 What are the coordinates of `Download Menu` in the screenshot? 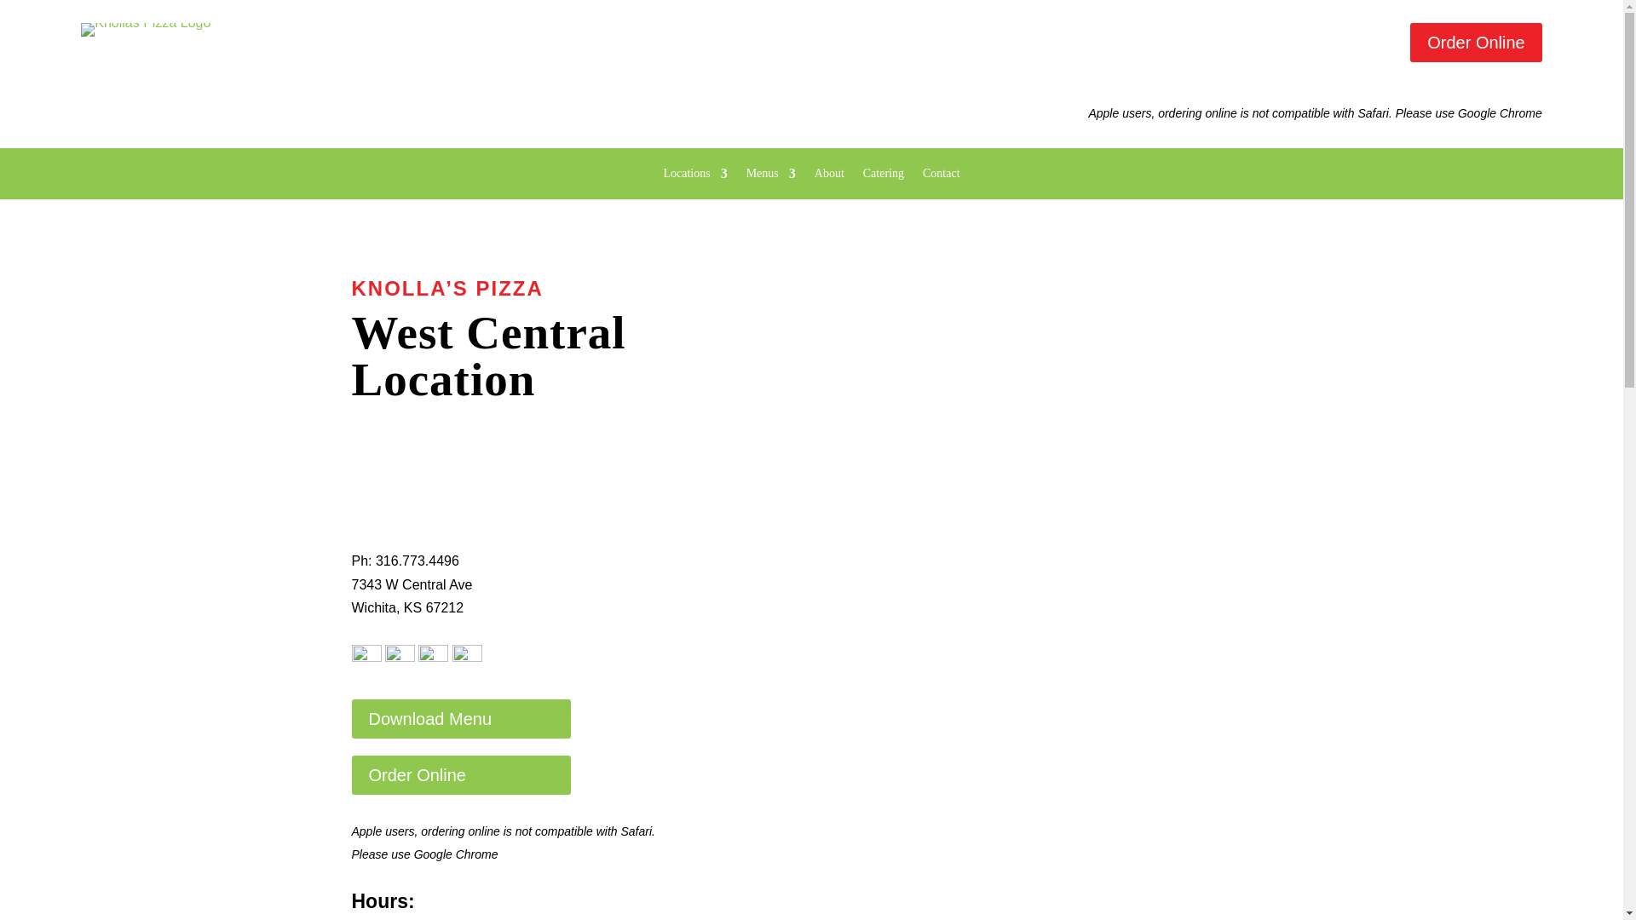 It's located at (461, 719).